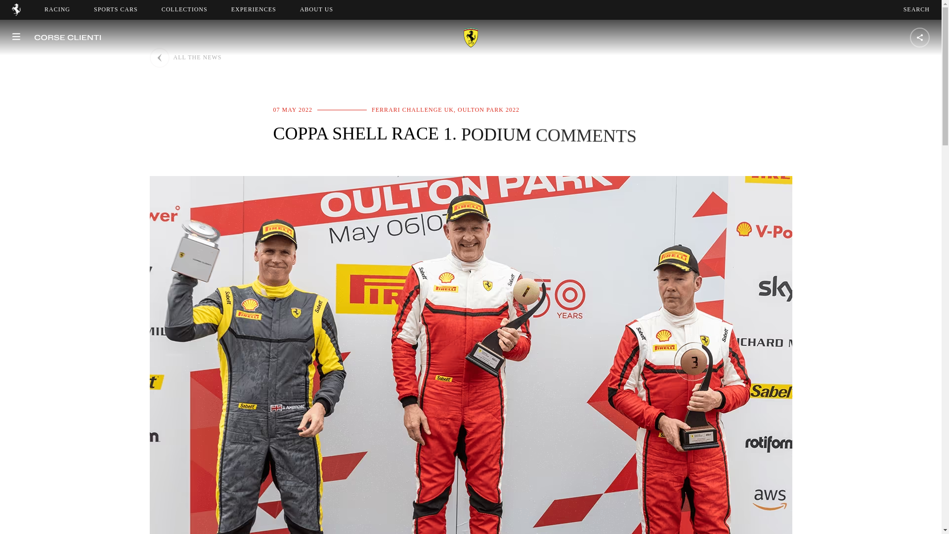 This screenshot has height=534, width=949. Describe the element at coordinates (116, 9) in the screenshot. I see `EXPERIENCES` at that location.